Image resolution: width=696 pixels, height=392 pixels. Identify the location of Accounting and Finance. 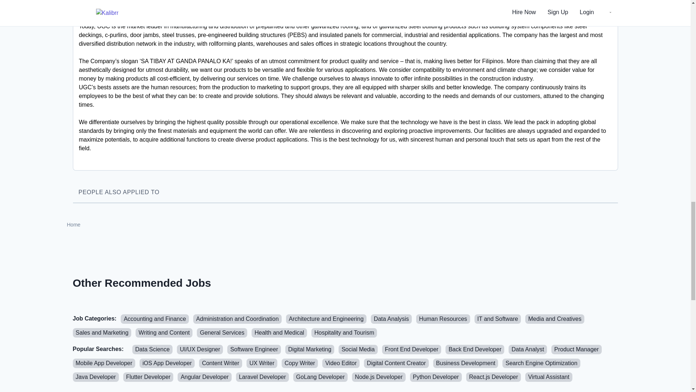
(154, 319).